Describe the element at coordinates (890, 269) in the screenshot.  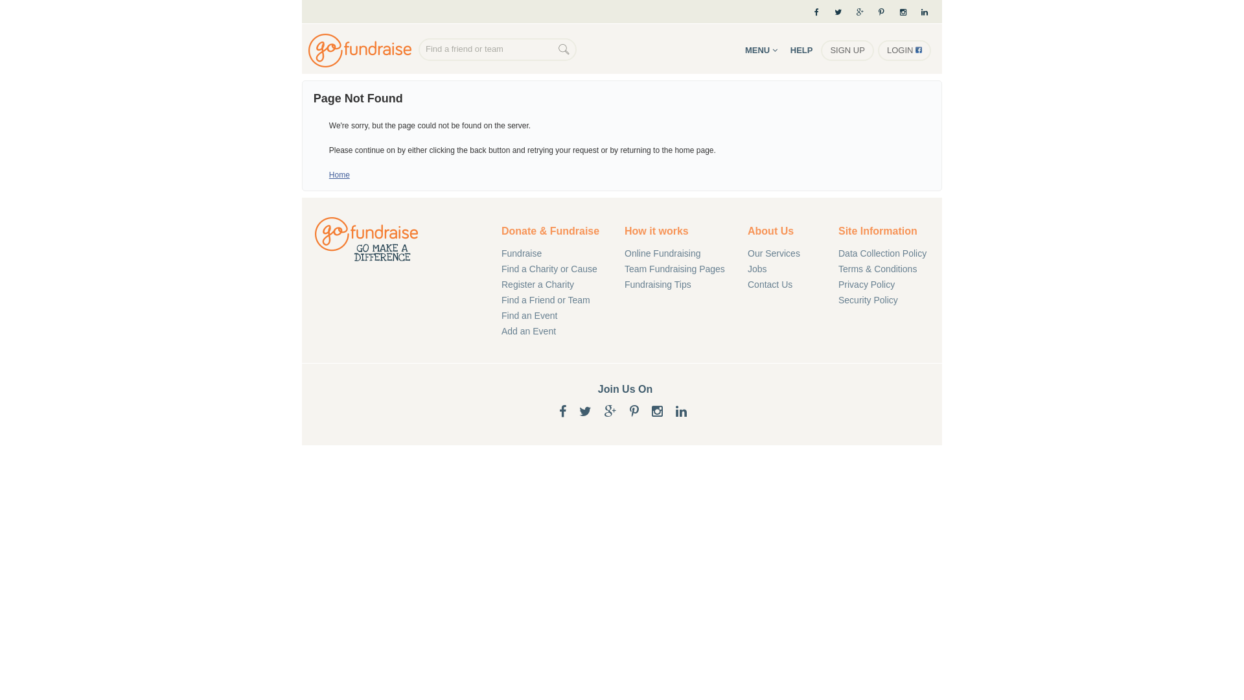
I see `Terms & Conditions` at that location.